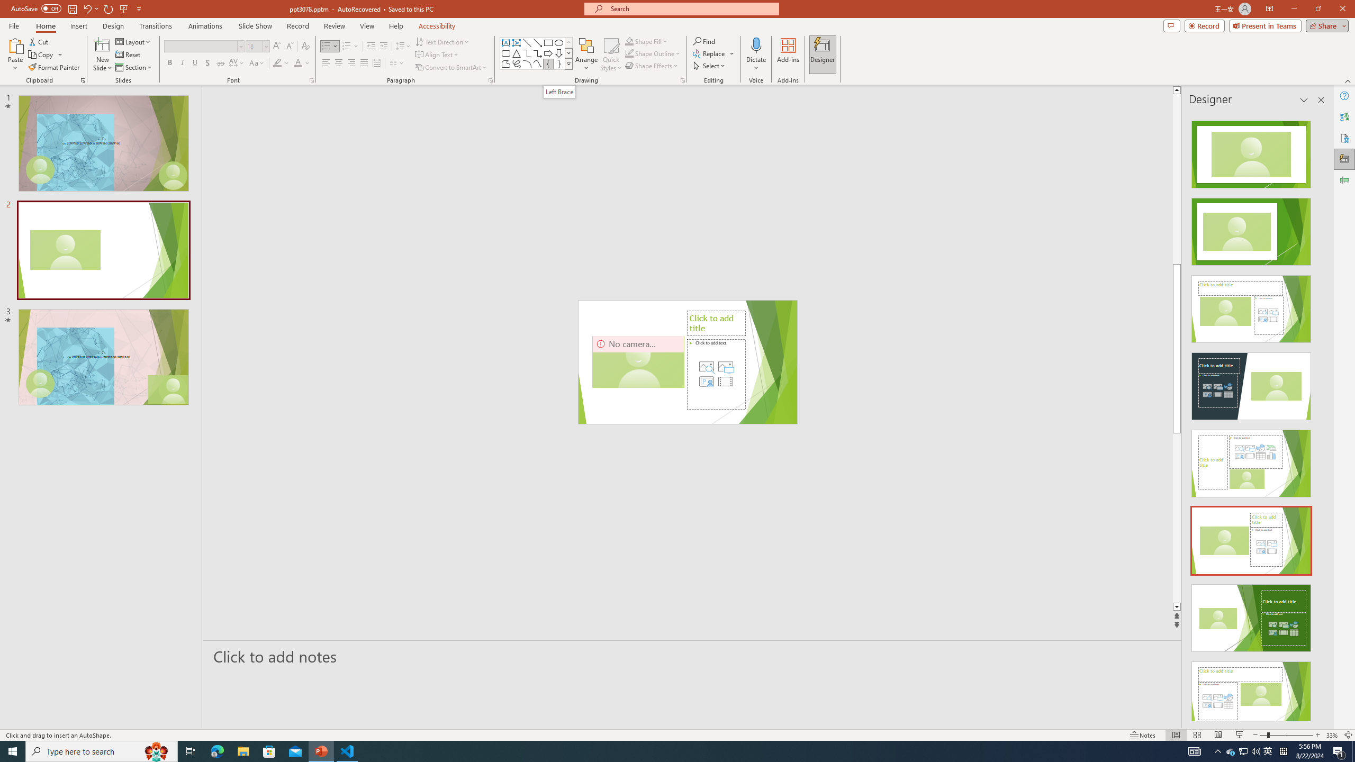 This screenshot has width=1355, height=762. What do you see at coordinates (203, 47) in the screenshot?
I see `Font` at bounding box center [203, 47].